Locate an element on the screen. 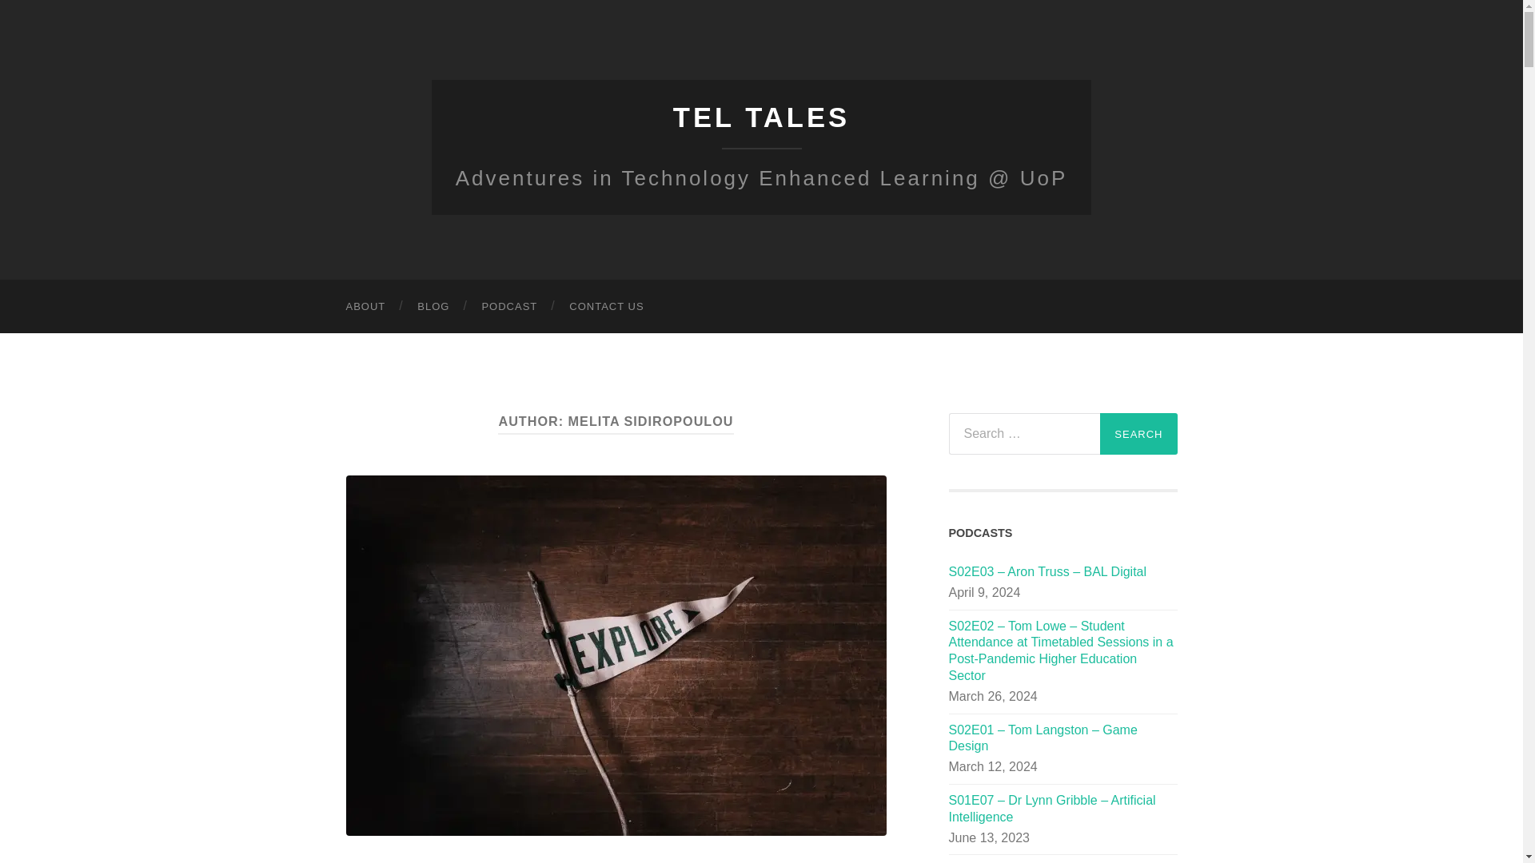  Search is located at coordinates (1138, 434).